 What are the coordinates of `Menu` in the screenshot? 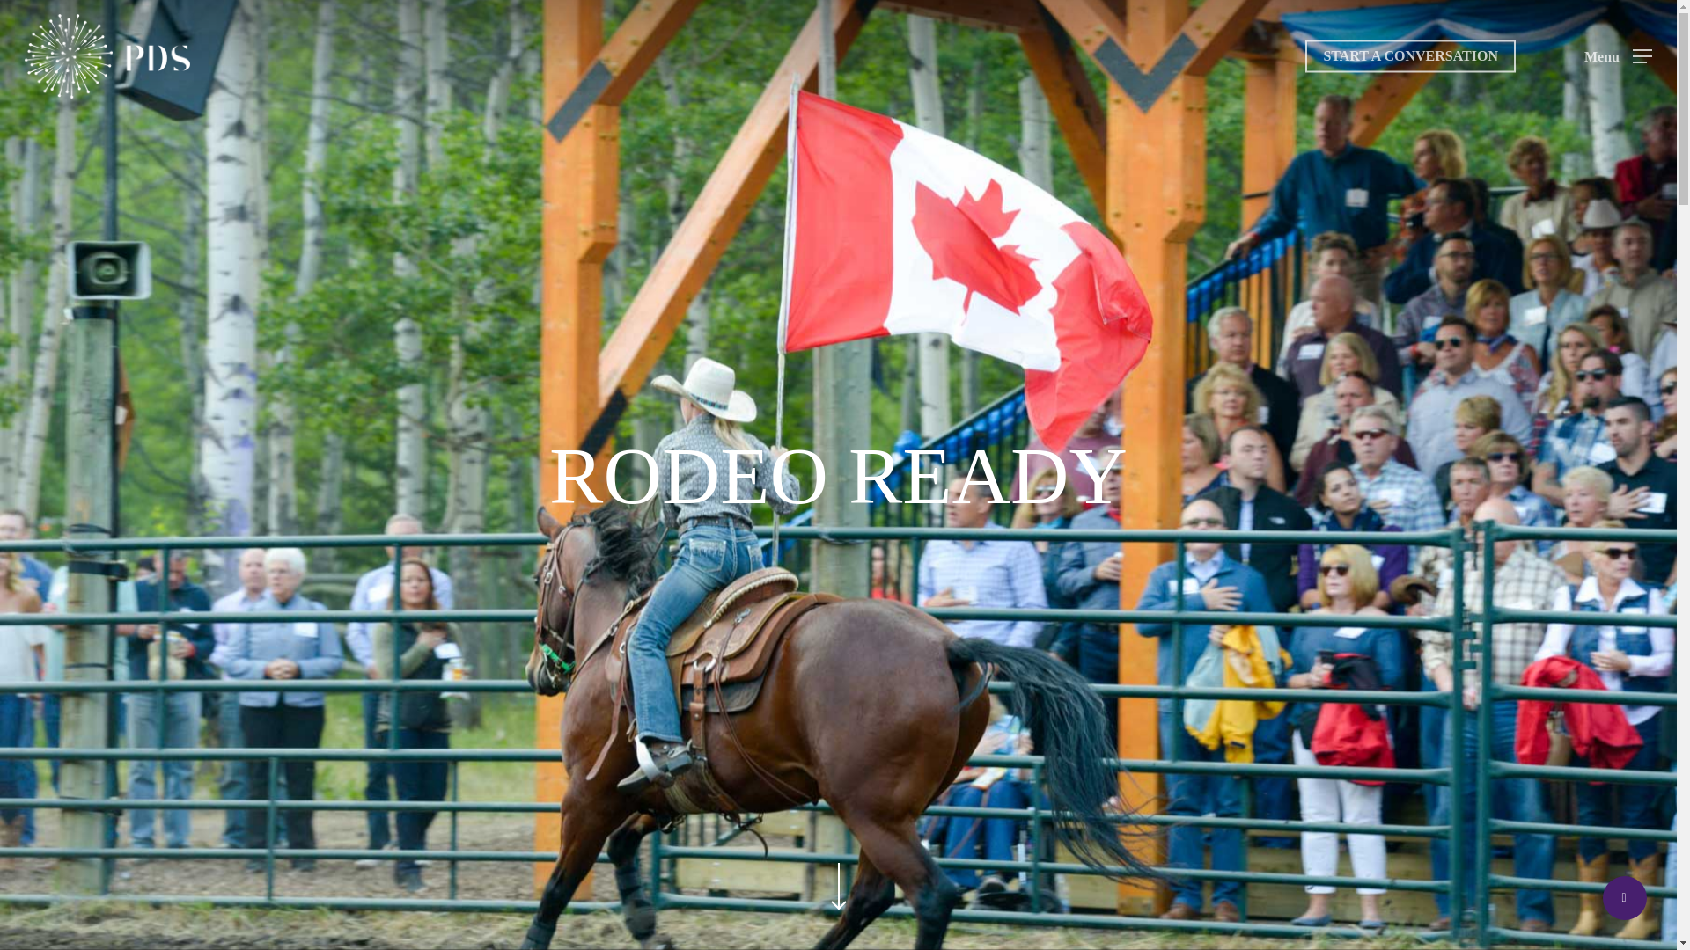 It's located at (1618, 56).